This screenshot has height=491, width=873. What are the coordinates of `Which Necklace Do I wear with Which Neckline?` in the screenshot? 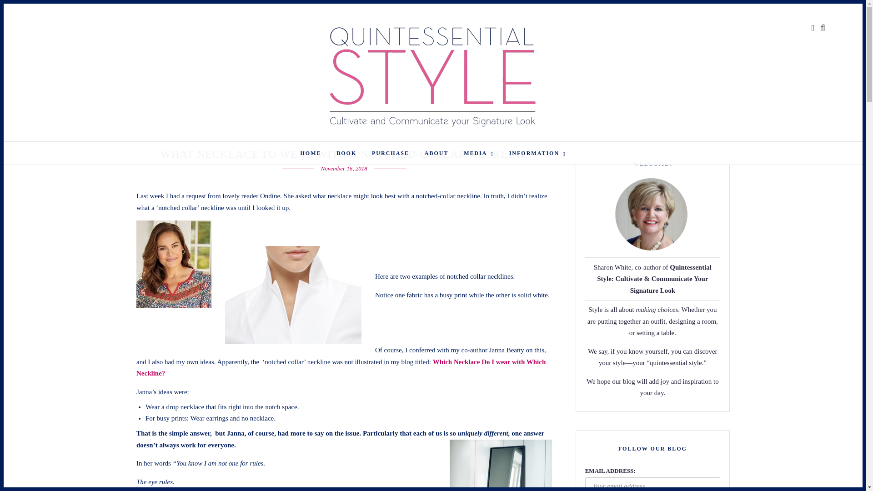 It's located at (341, 368).